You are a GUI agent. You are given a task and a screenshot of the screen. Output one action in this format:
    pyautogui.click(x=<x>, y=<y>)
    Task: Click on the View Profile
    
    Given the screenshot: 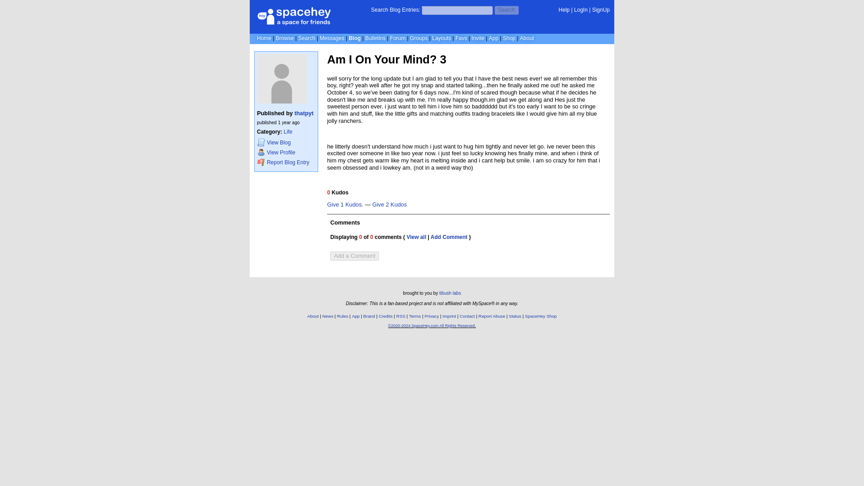 What is the action you would take?
    pyautogui.click(x=286, y=152)
    